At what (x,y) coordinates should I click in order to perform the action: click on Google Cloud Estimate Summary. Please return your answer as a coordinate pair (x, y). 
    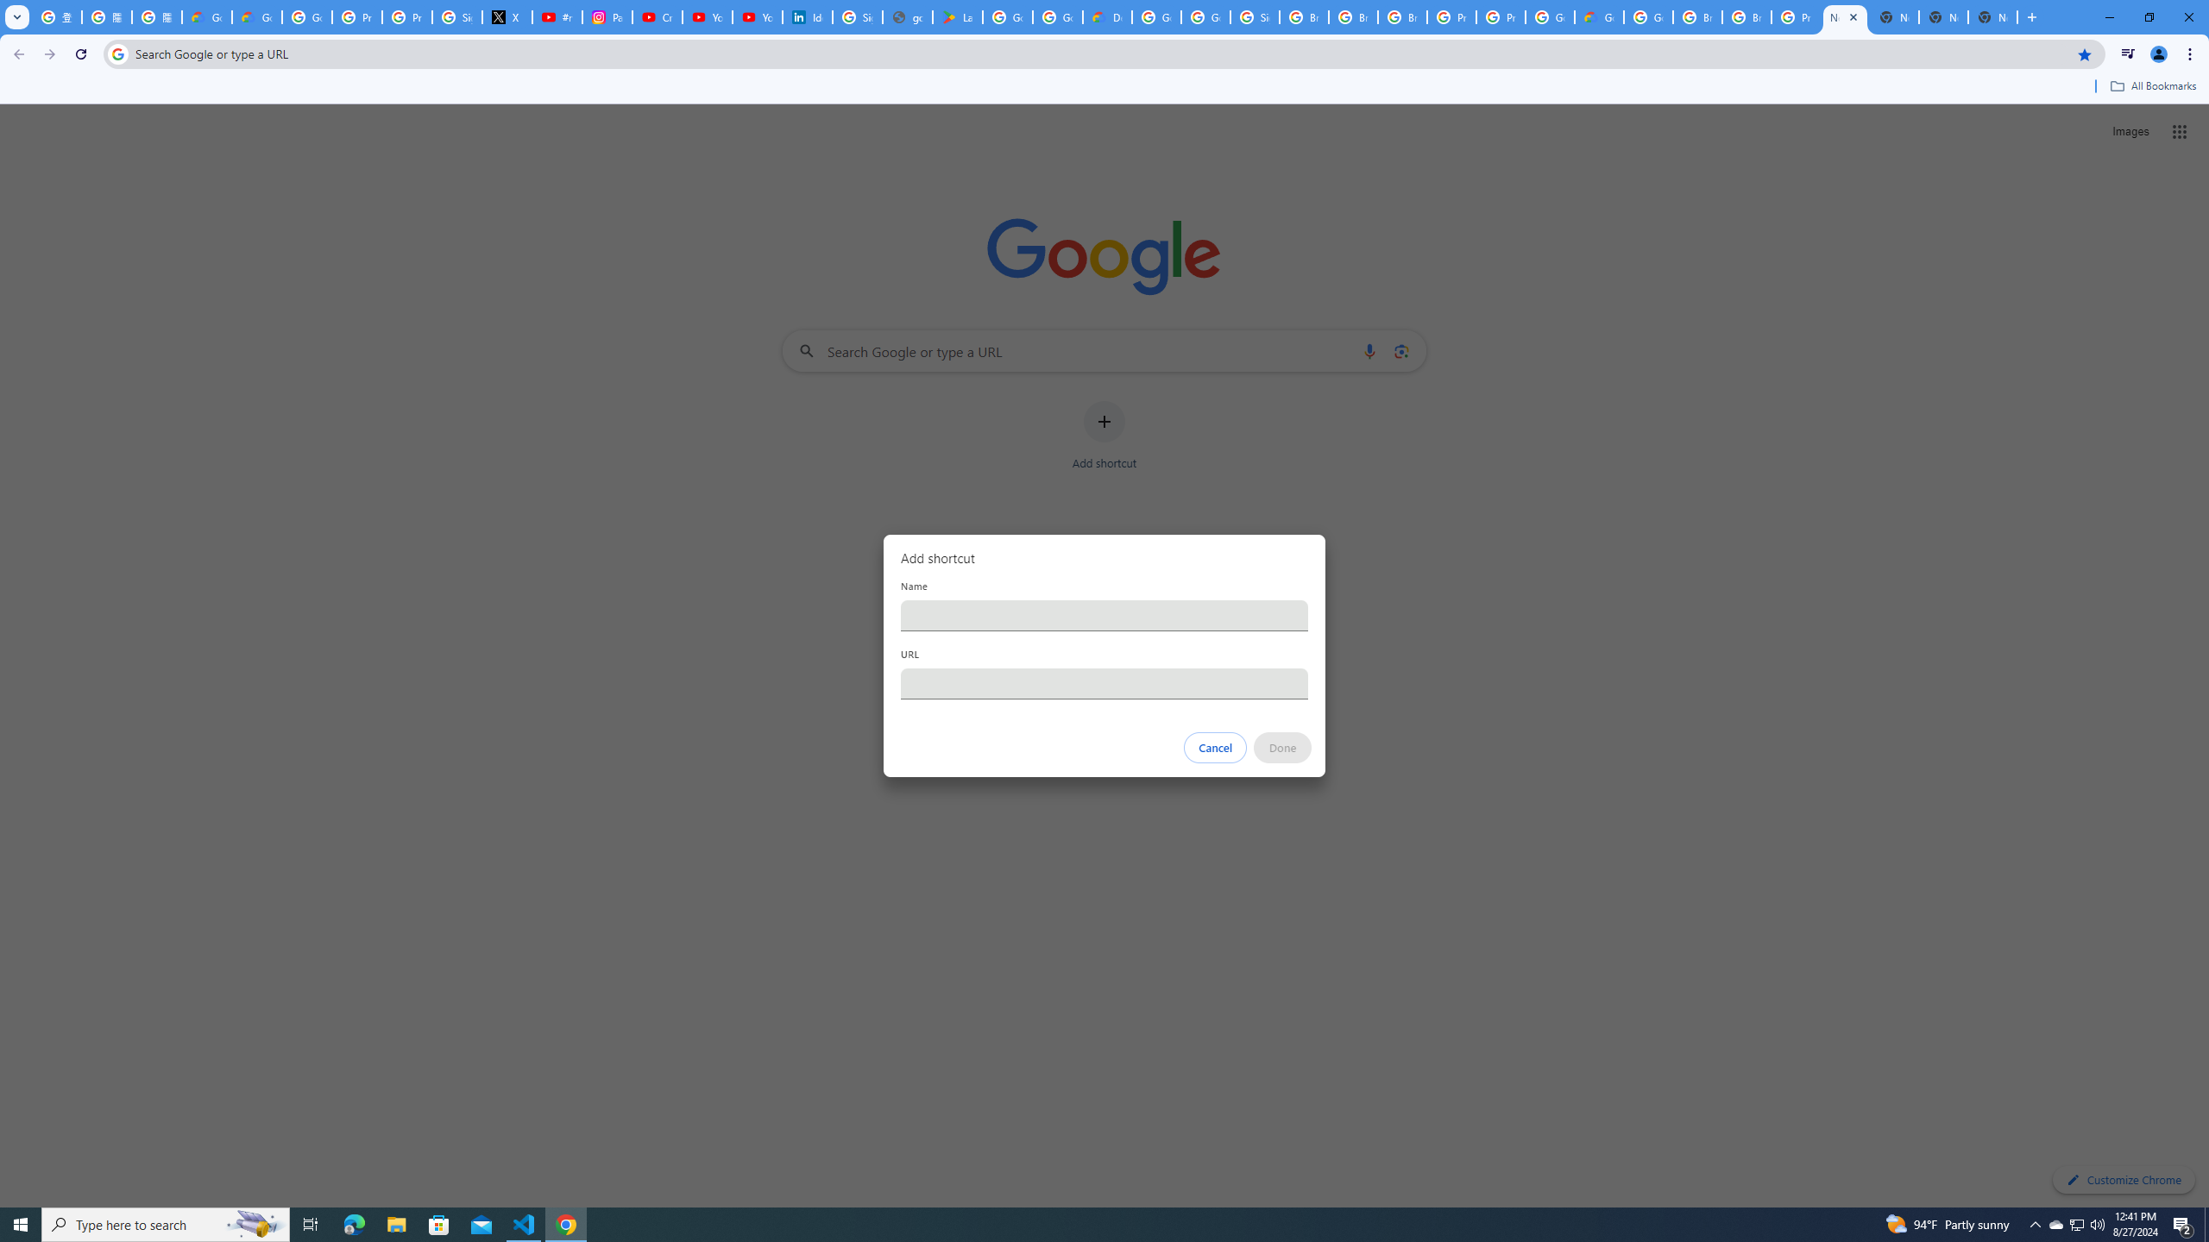
    Looking at the image, I should click on (1599, 17).